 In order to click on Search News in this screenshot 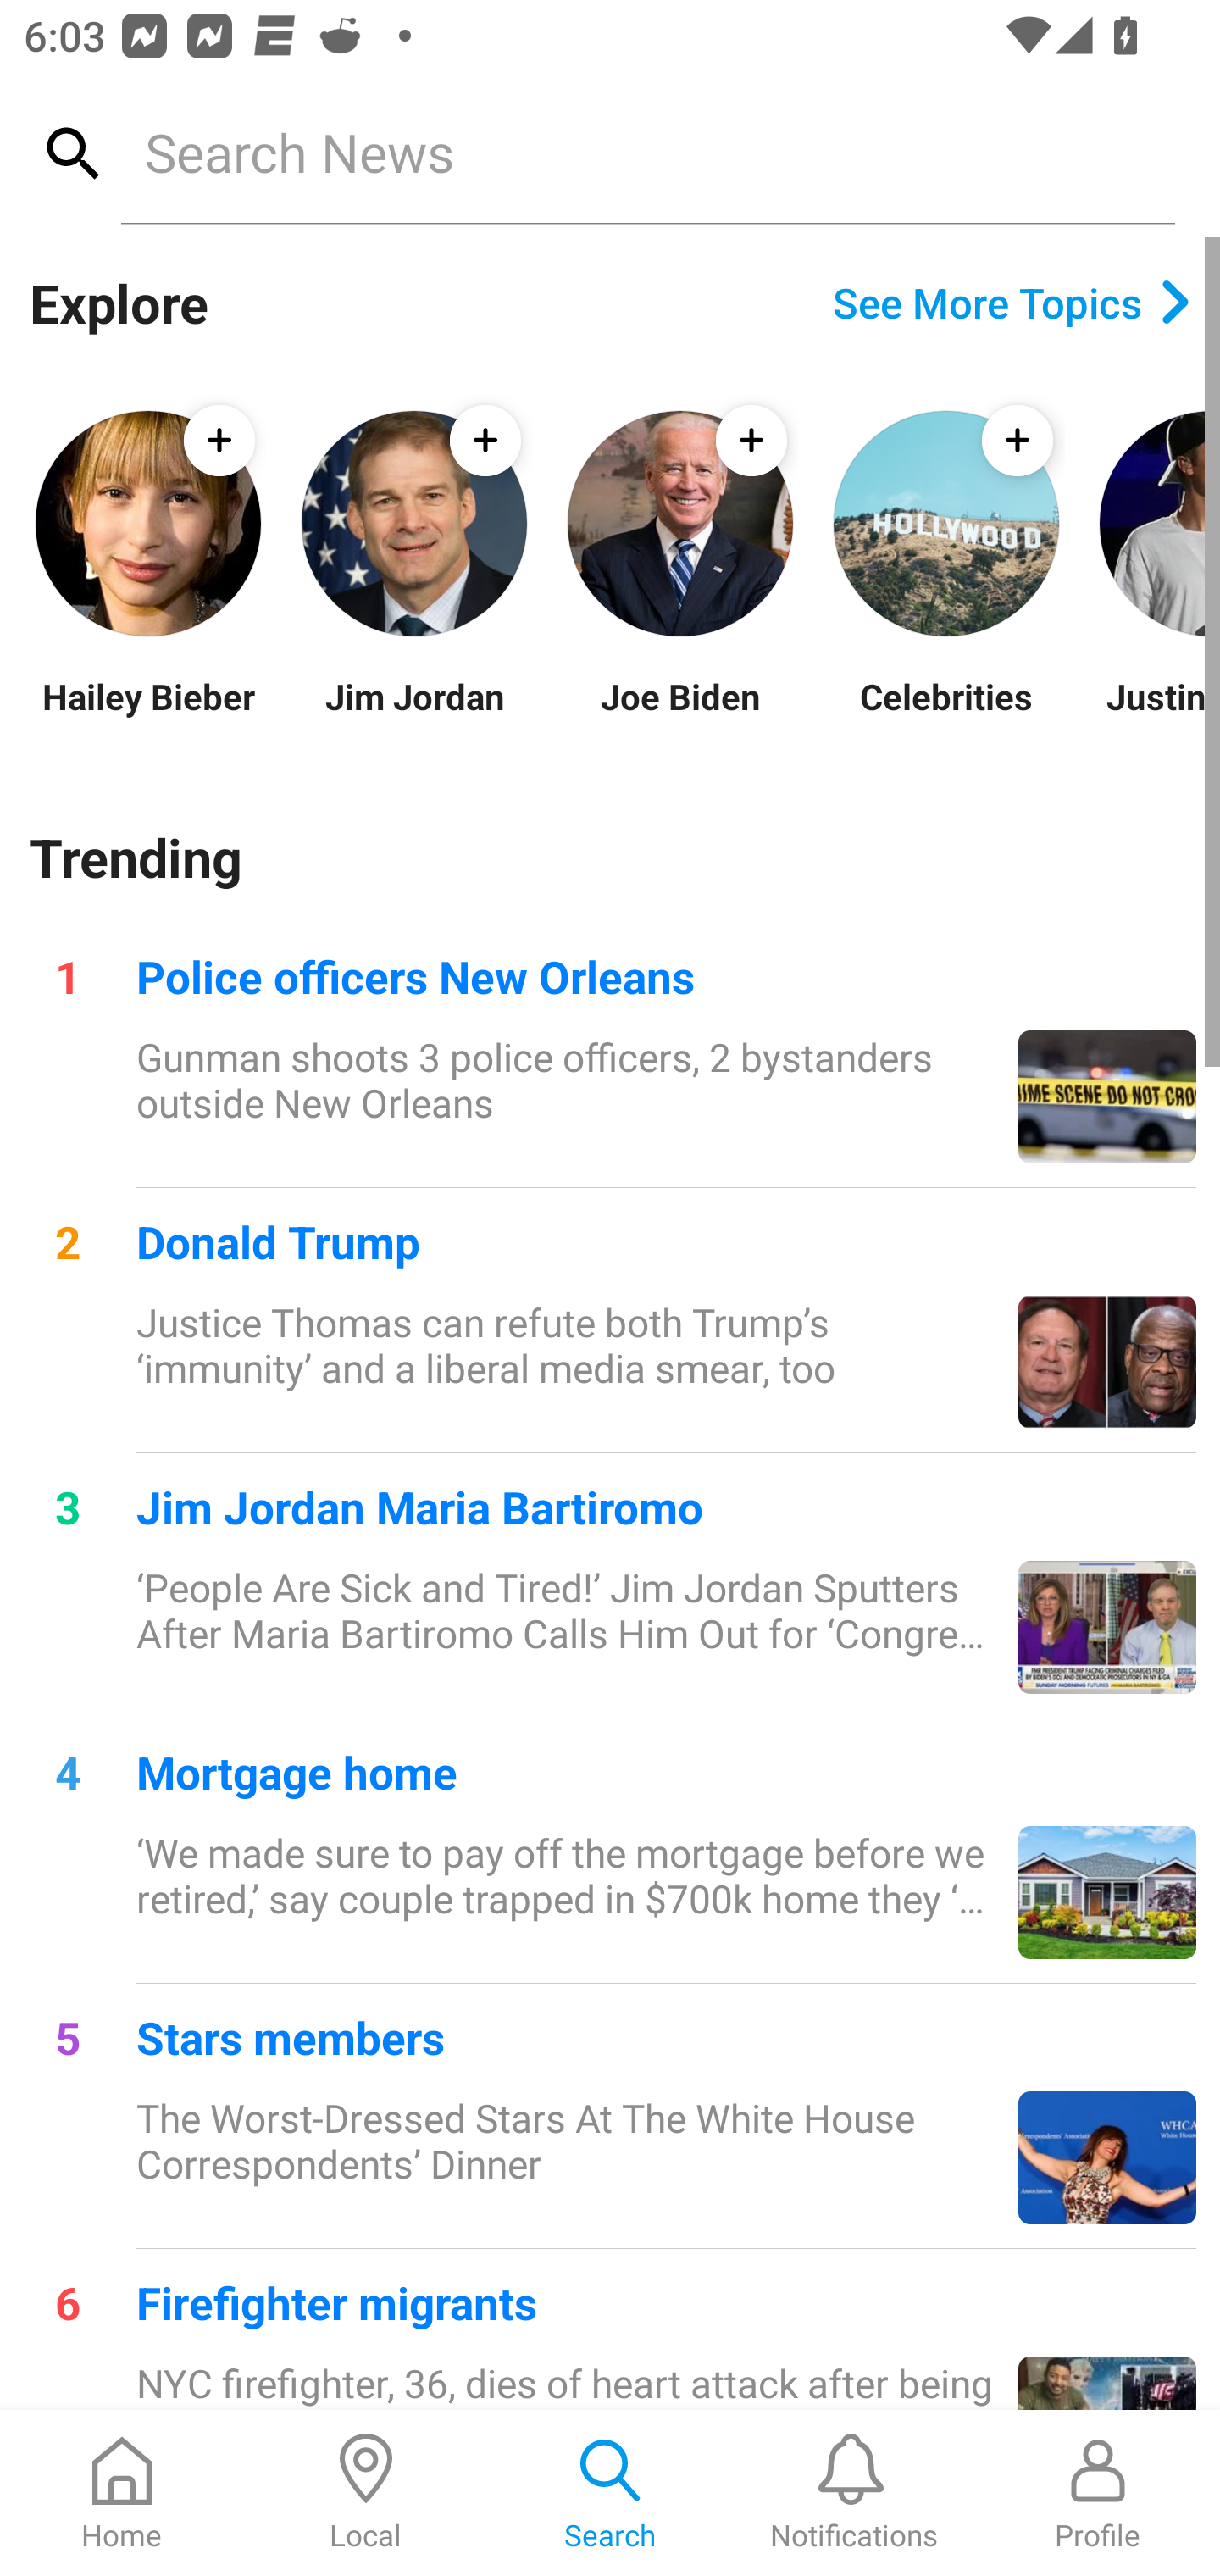, I will do `click(647, 152)`.